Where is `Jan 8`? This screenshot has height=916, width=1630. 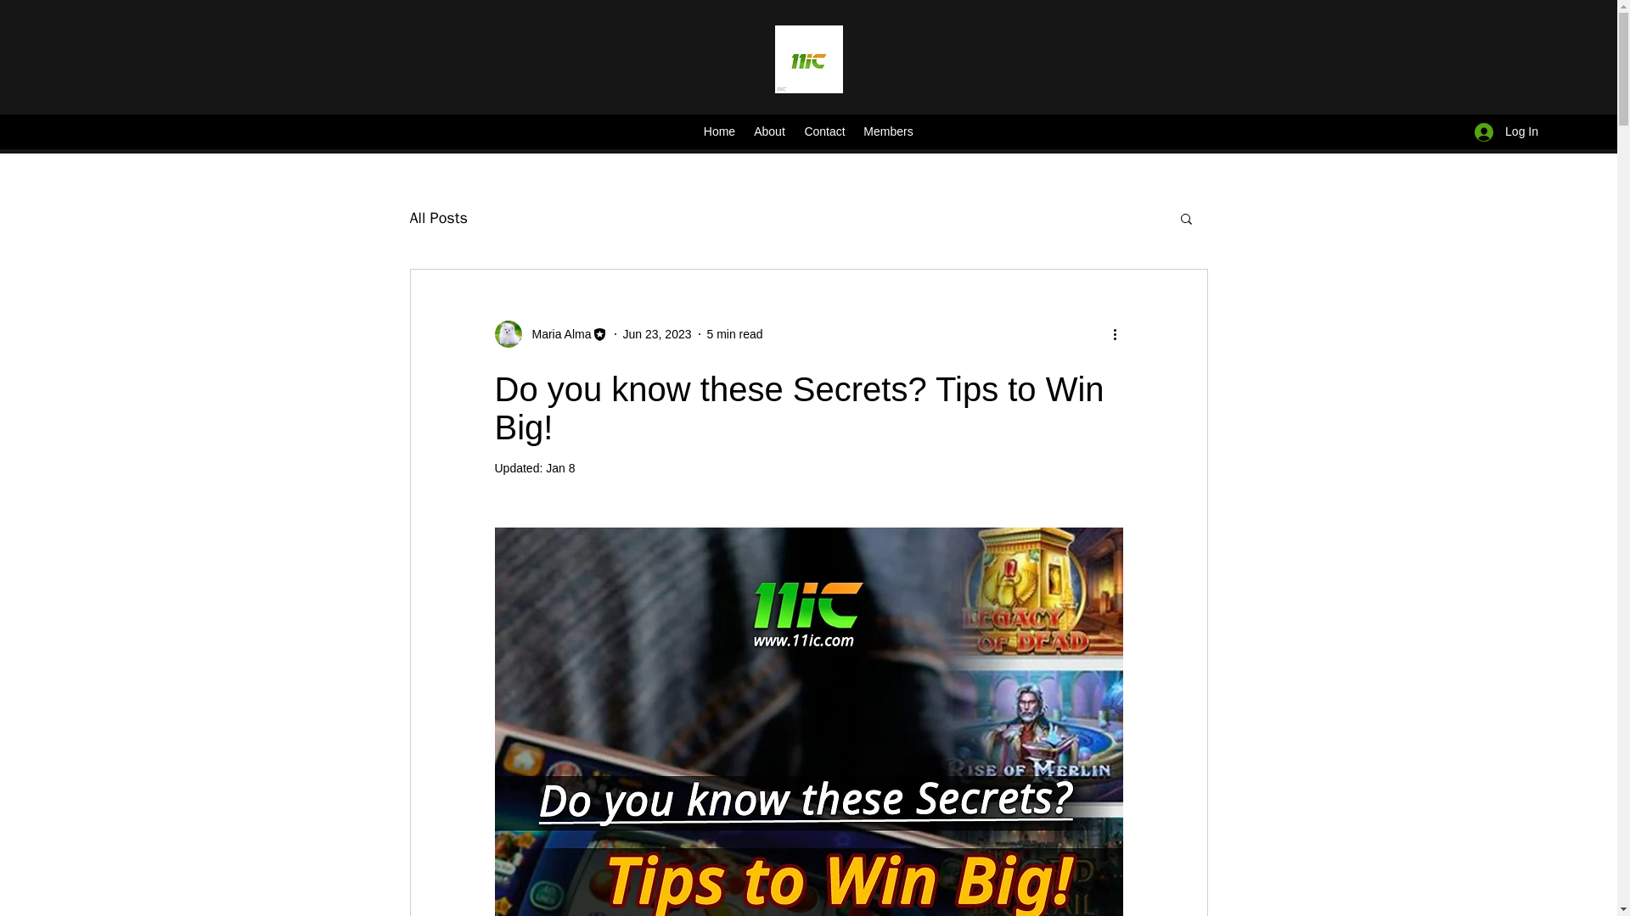
Jan 8 is located at coordinates (560, 468).